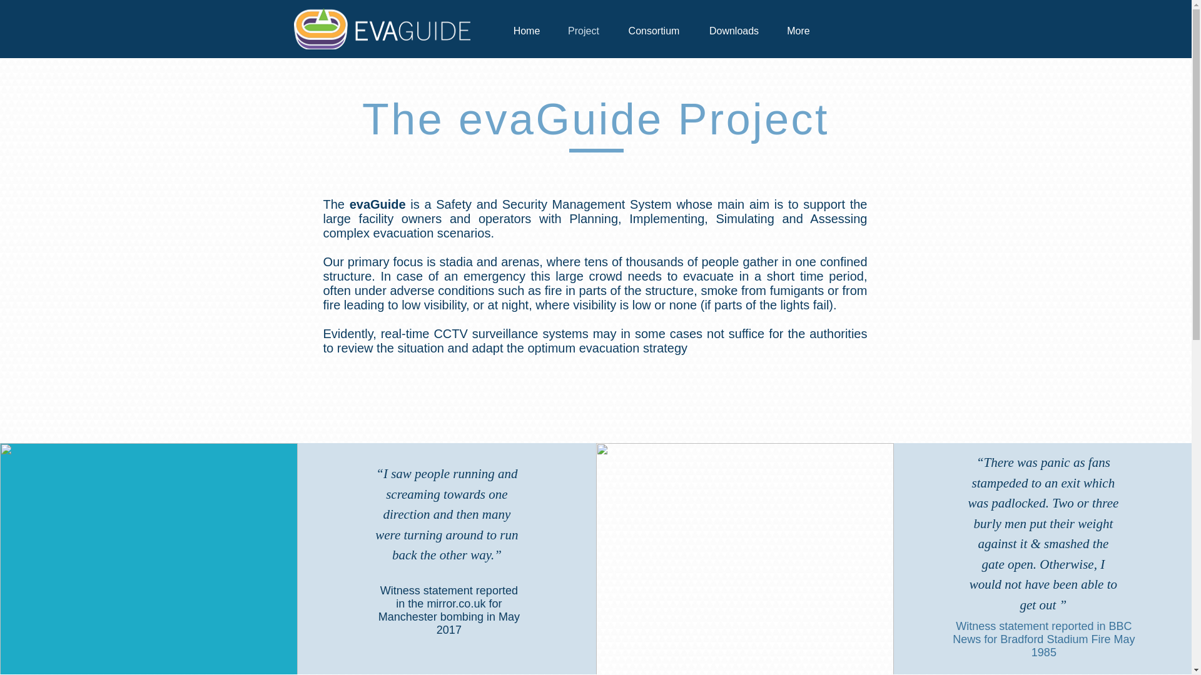 This screenshot has height=675, width=1201. Describe the element at coordinates (733, 30) in the screenshot. I see `Downloads` at that location.